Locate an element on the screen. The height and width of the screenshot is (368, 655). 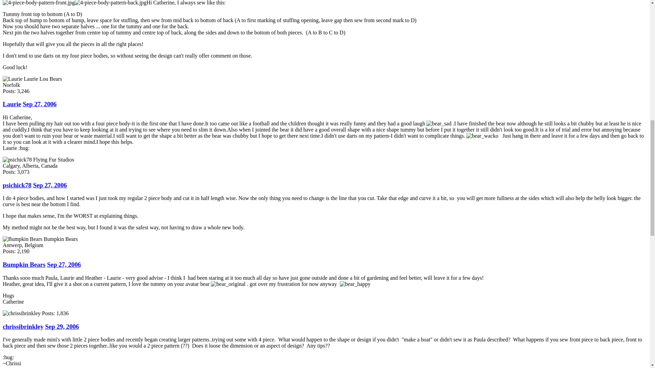
chrissibrinkley is located at coordinates (21, 313).